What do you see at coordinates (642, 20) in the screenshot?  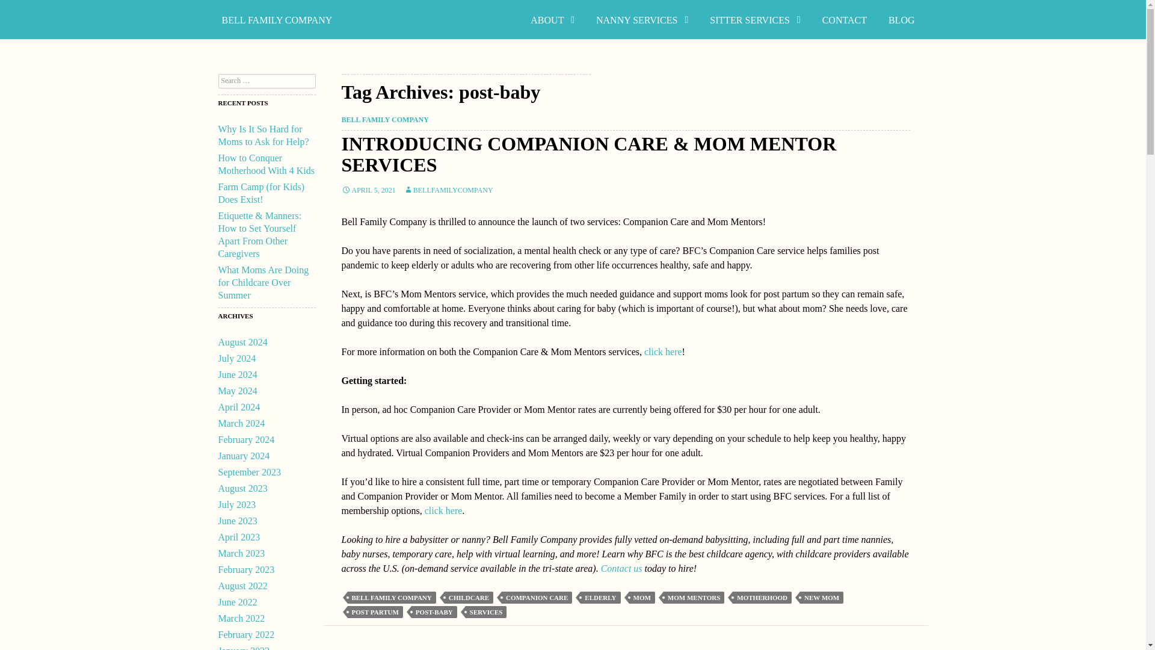 I see `Nanny Services` at bounding box center [642, 20].